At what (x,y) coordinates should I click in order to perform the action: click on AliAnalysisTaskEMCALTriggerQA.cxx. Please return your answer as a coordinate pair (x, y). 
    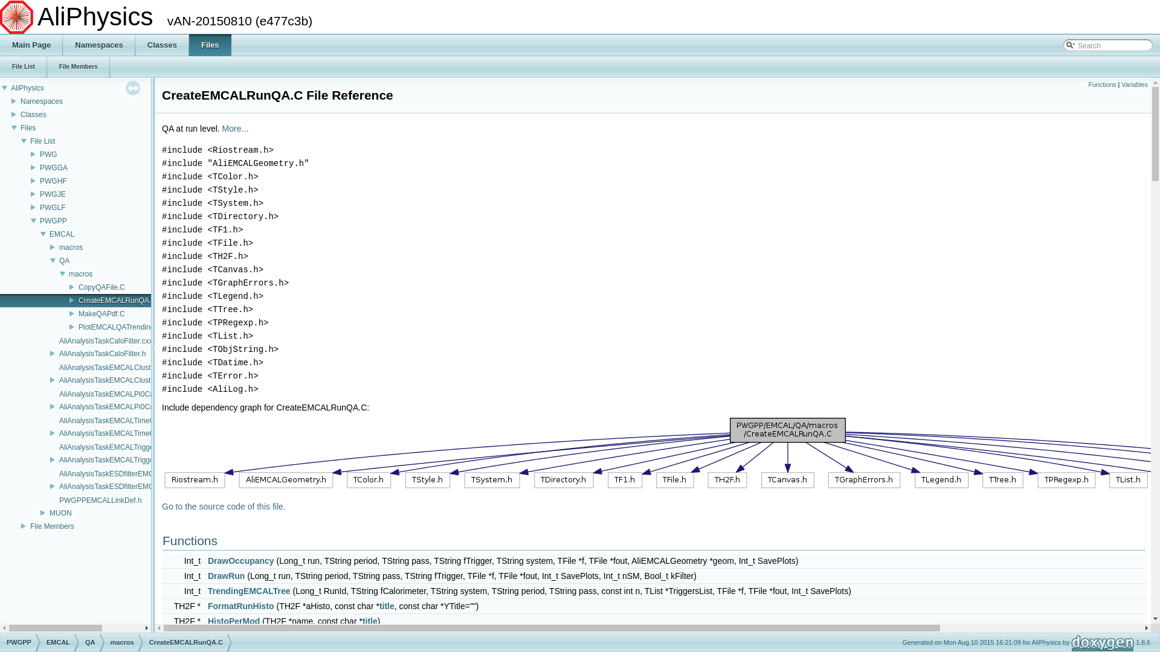
    Looking at the image, I should click on (120, 447).